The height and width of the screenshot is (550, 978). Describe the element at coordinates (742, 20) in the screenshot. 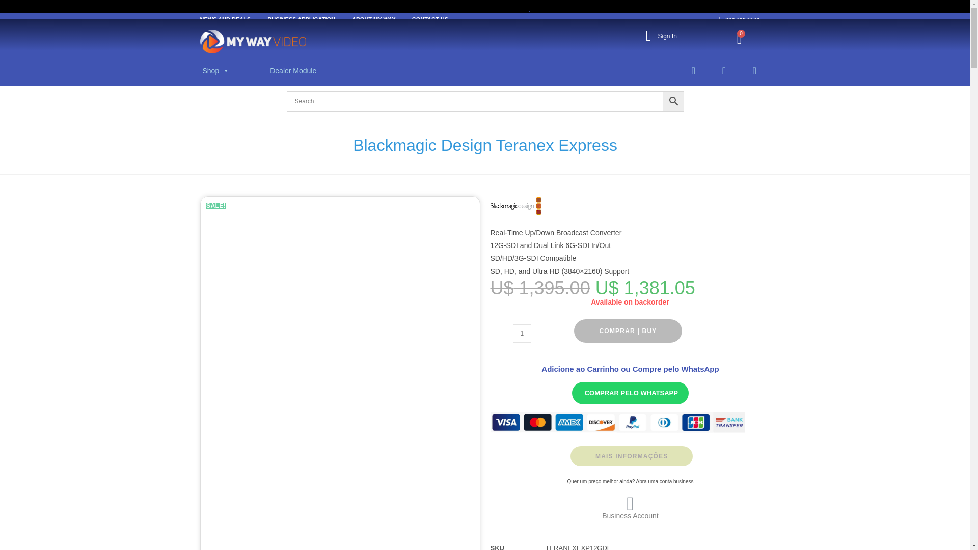

I see ` 786.716.1170` at that location.